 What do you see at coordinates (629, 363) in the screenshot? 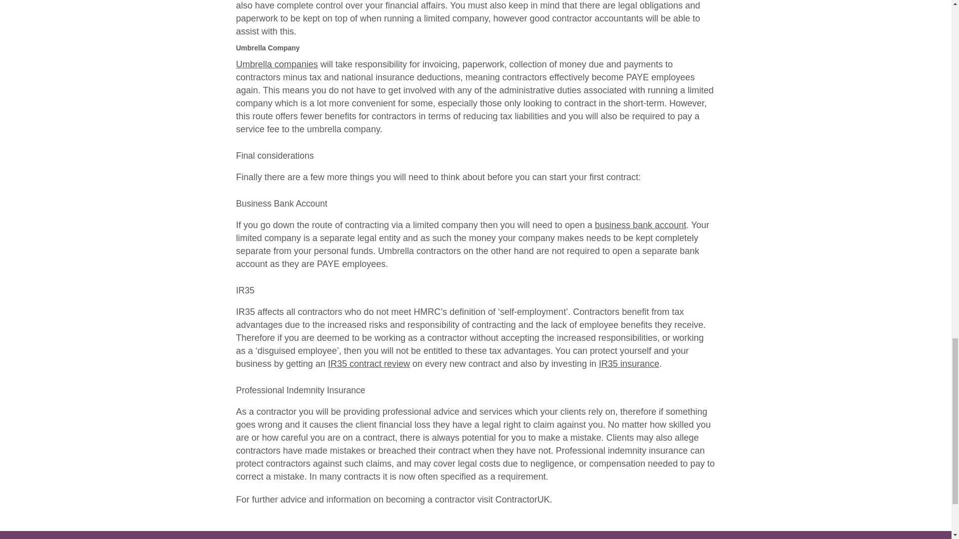
I see `IR35 insurance` at bounding box center [629, 363].